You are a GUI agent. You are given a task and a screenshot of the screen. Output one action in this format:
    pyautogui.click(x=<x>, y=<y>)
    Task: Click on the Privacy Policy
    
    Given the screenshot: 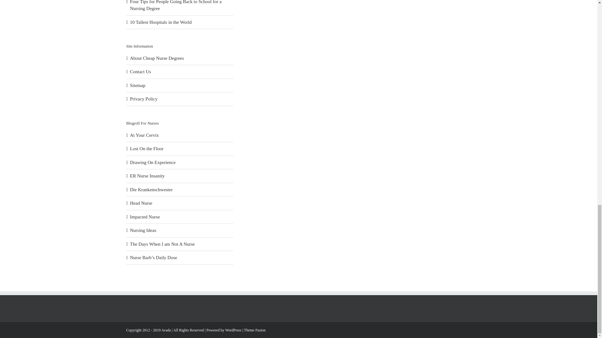 What is the action you would take?
    pyautogui.click(x=144, y=99)
    